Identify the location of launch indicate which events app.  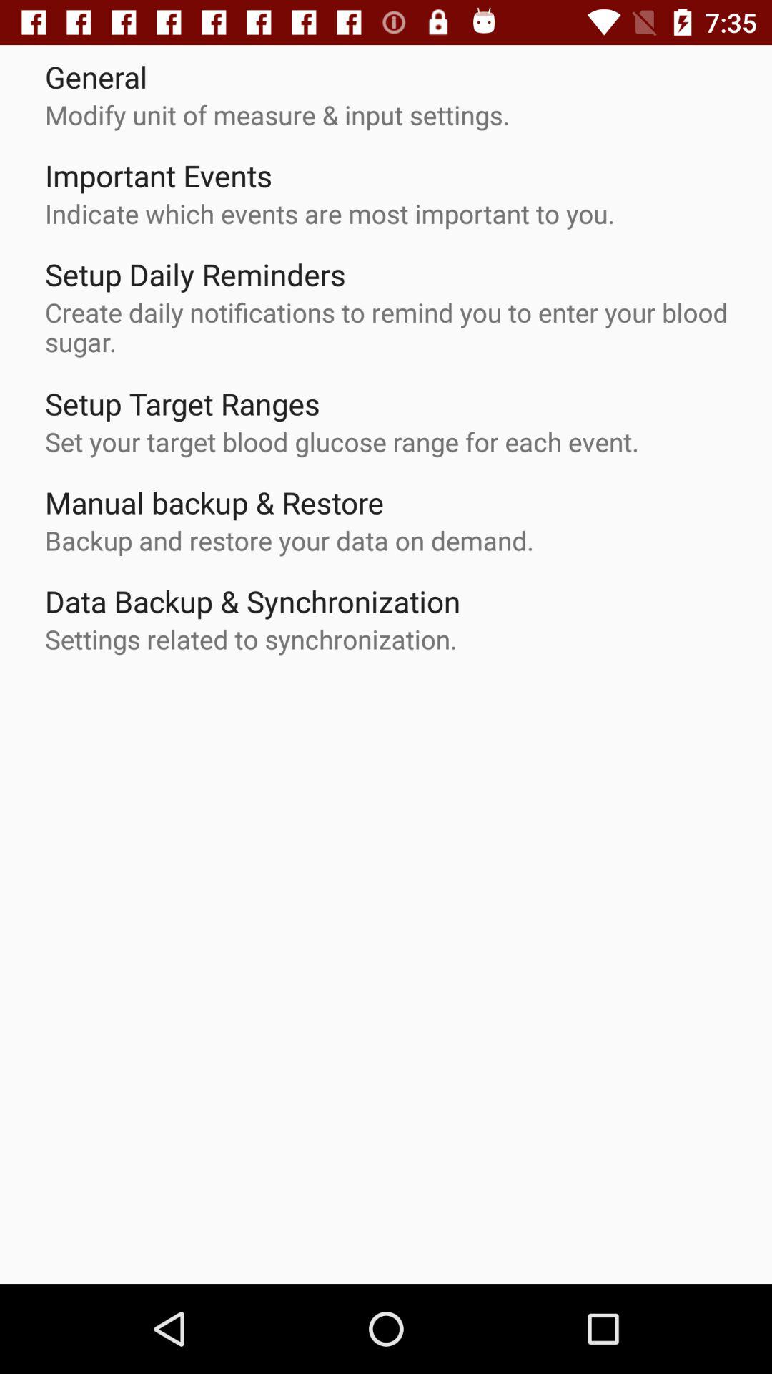
(330, 213).